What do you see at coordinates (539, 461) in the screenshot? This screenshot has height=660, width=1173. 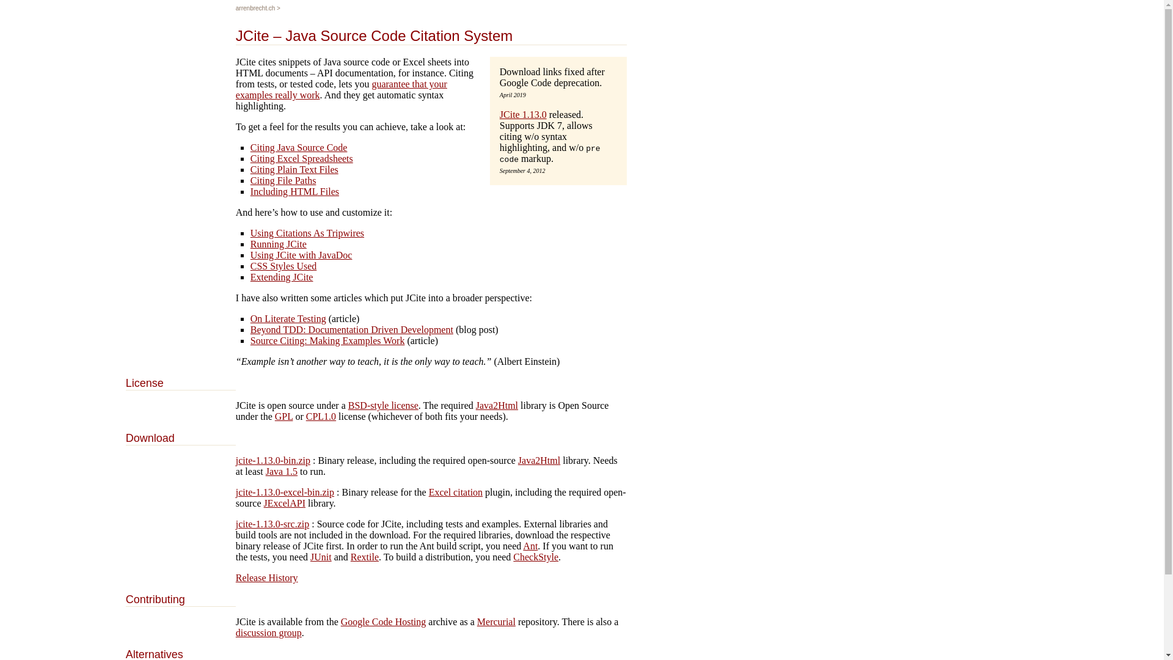 I see `Java2Html` at bounding box center [539, 461].